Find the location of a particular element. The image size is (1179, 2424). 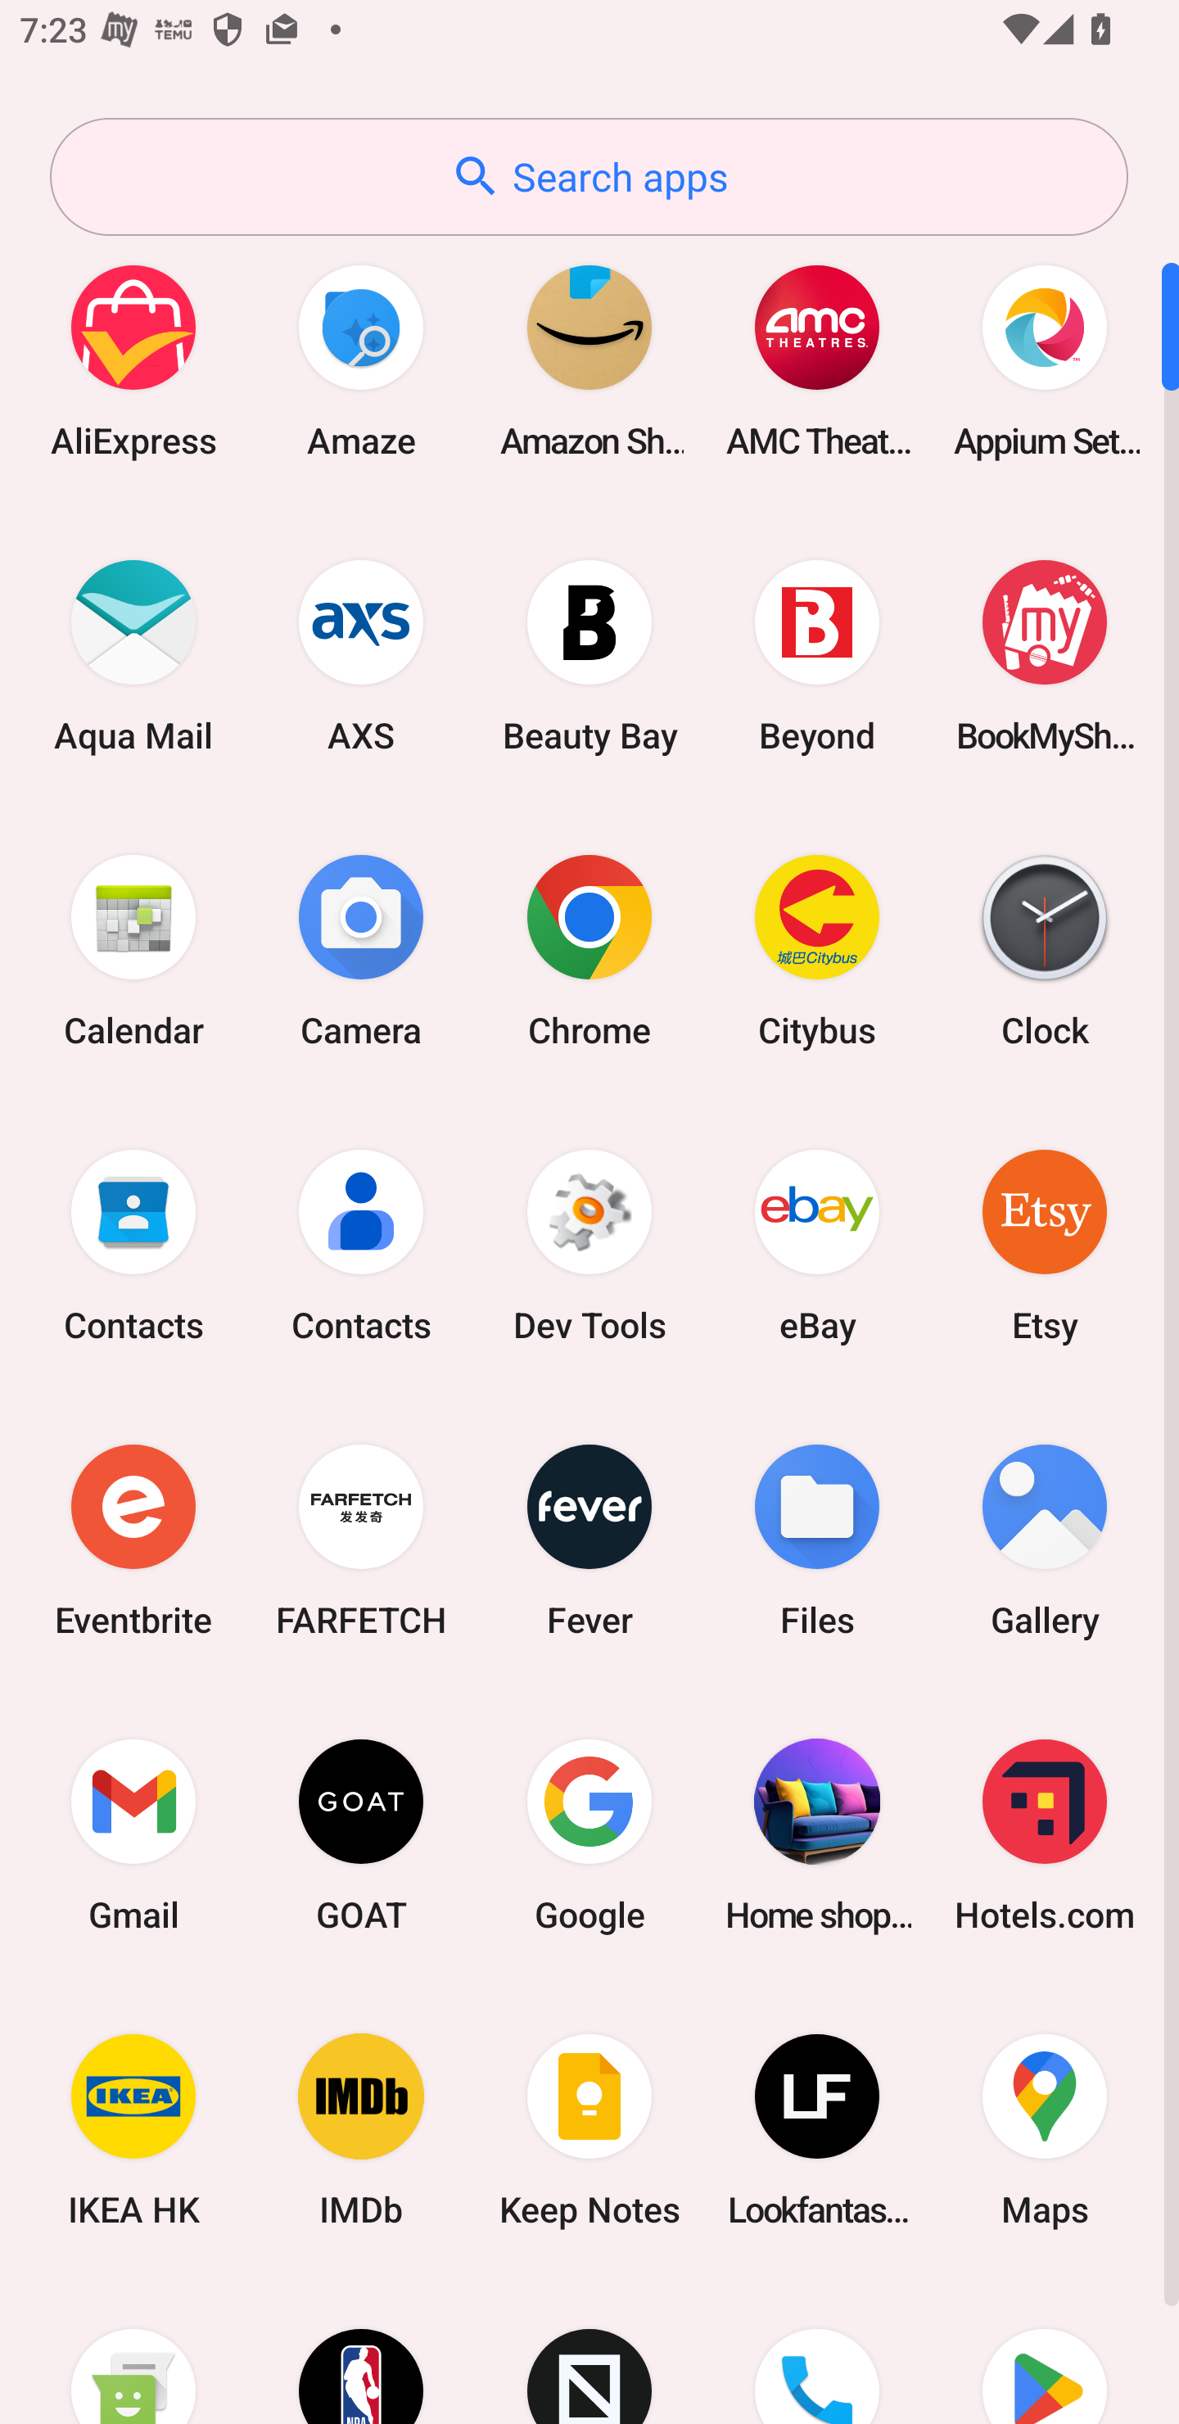

Fever is located at coordinates (589, 1540).